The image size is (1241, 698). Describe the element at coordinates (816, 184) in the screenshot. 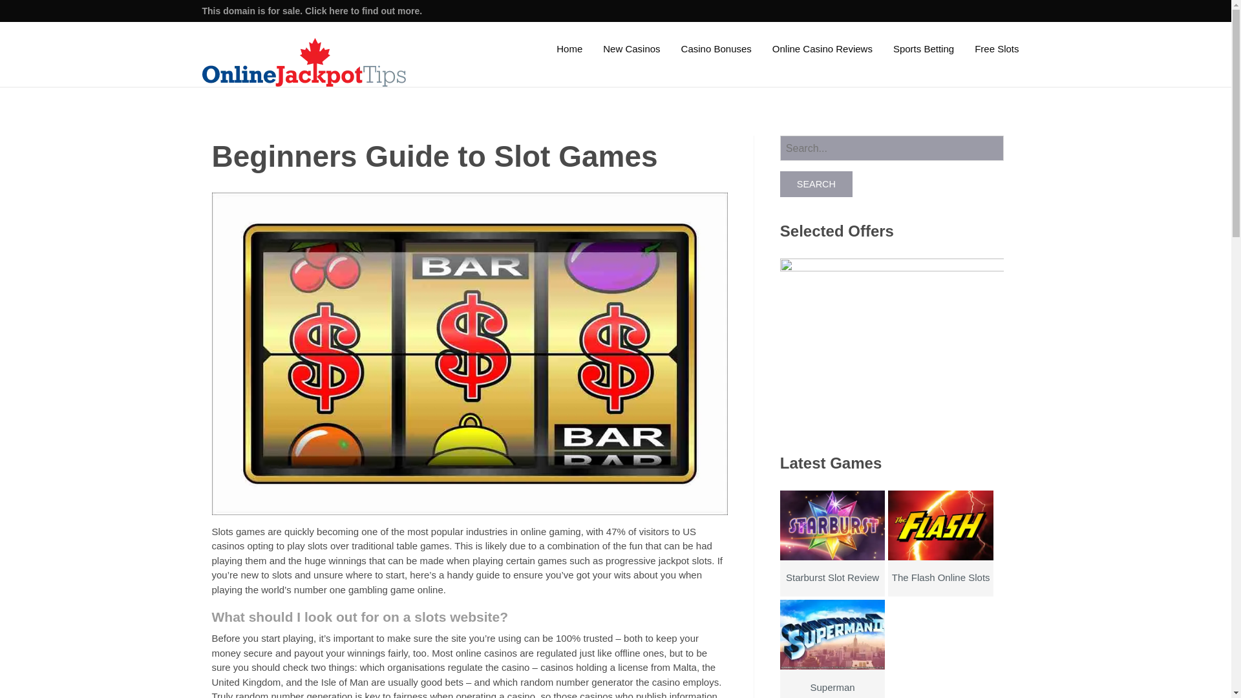

I see `Search` at that location.